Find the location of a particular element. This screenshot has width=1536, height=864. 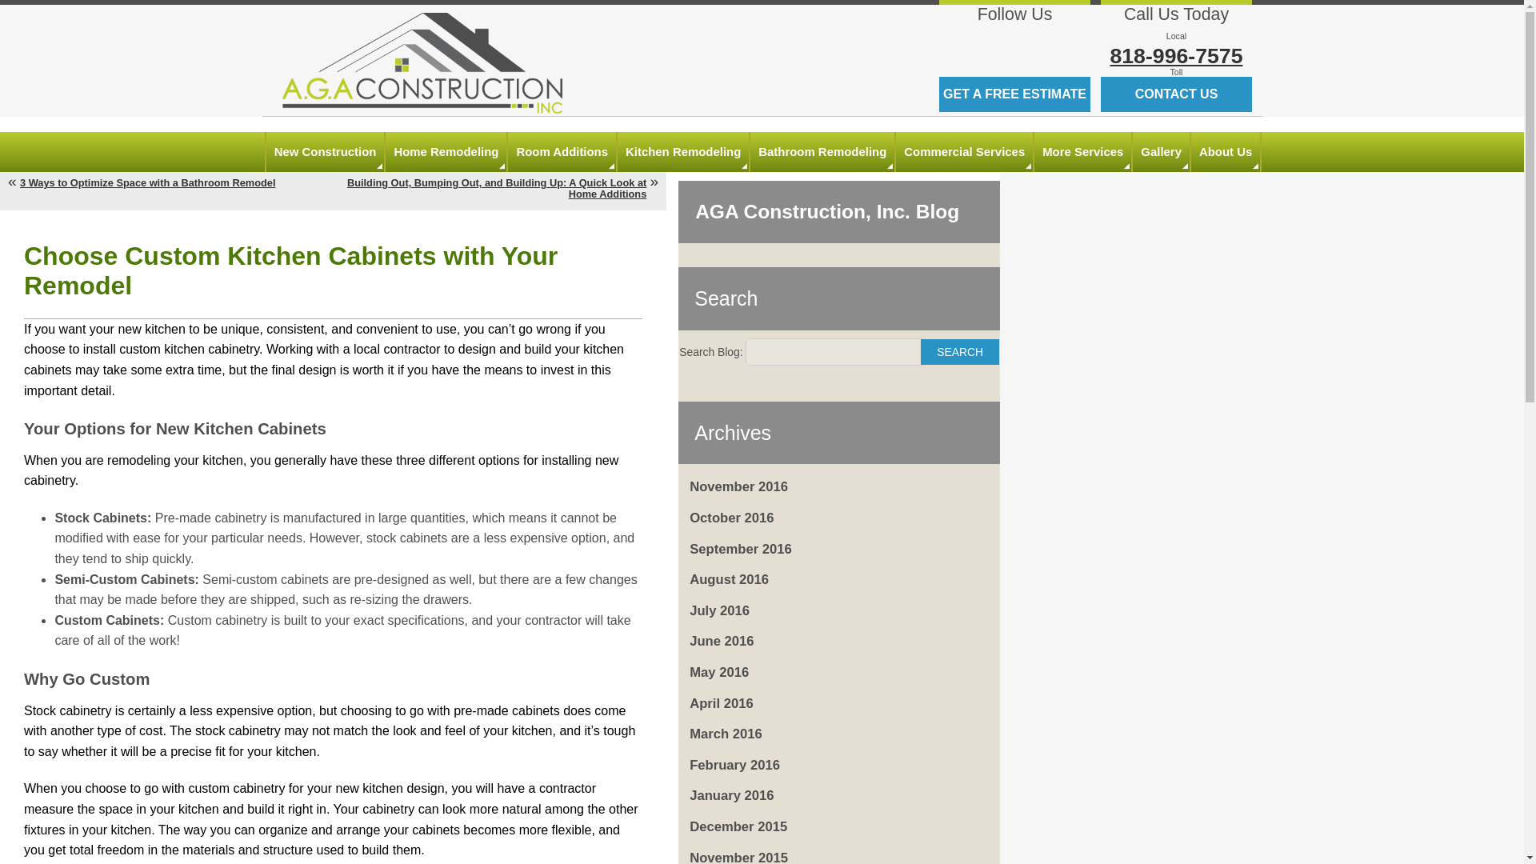

AGA Construction, Inc. on Yelp is located at coordinates (1030, 42).